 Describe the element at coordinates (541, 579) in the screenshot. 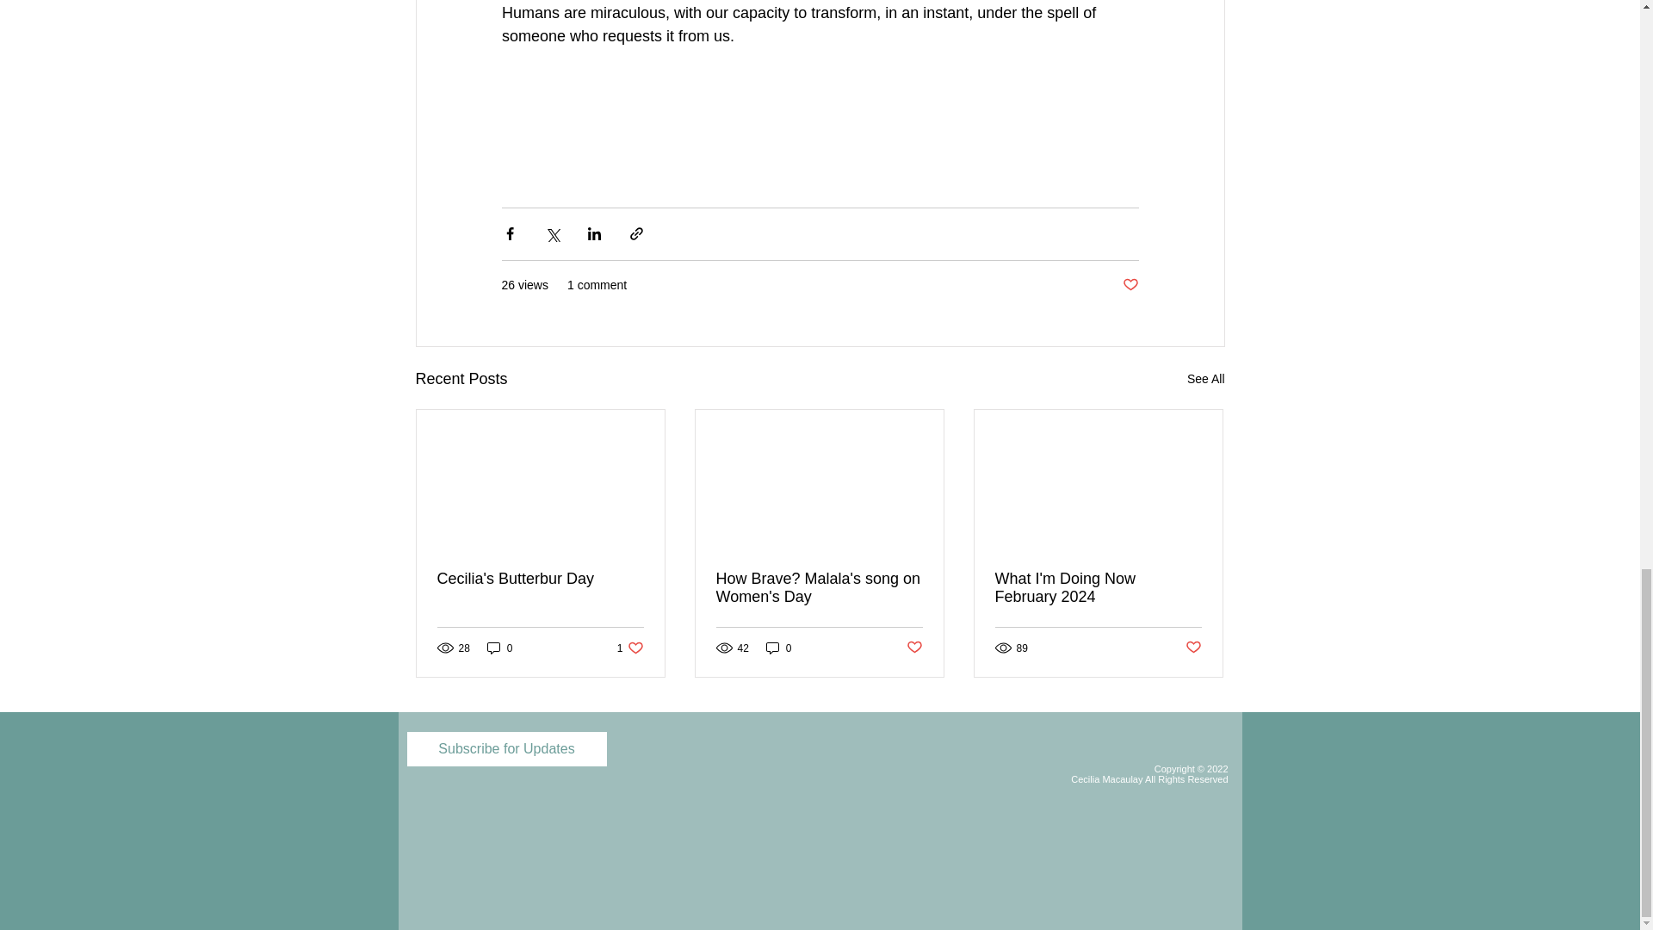

I see `Post not marked as liked` at that location.